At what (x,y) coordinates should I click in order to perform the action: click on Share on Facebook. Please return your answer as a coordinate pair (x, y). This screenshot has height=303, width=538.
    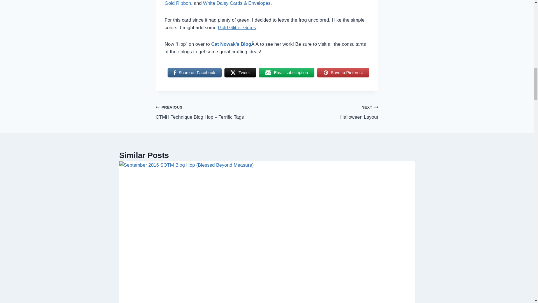
    Looking at the image, I should click on (194, 72).